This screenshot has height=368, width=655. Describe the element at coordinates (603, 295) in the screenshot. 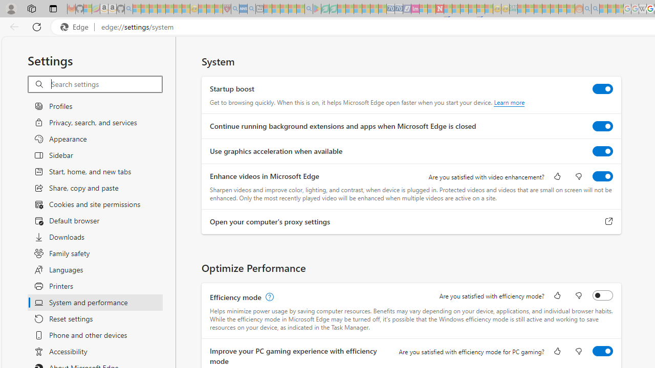

I see `Efficiency mode` at that location.